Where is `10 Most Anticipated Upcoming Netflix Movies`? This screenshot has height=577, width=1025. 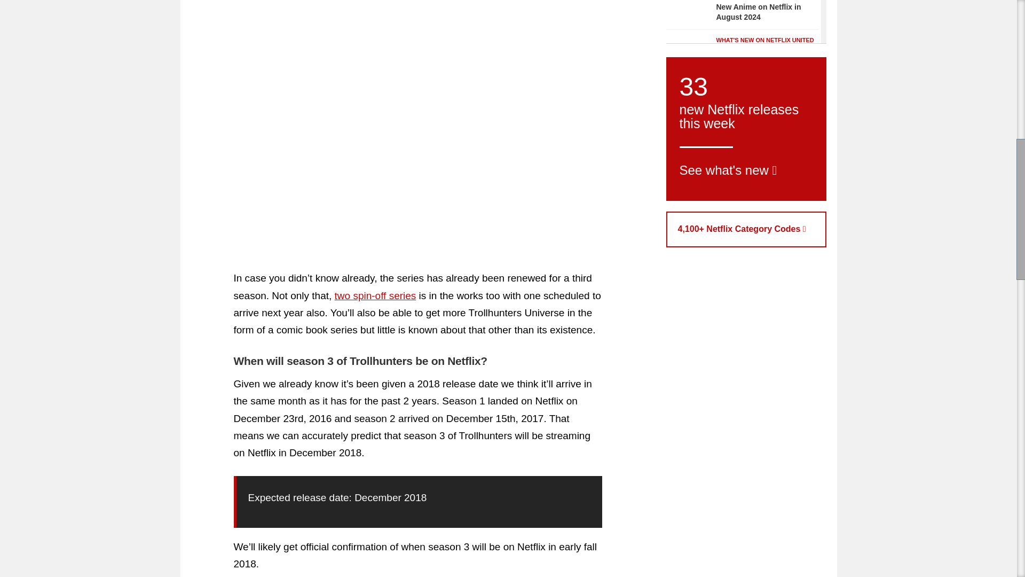 10 Most Anticipated Upcoming Netflix Movies is located at coordinates (760, 112).